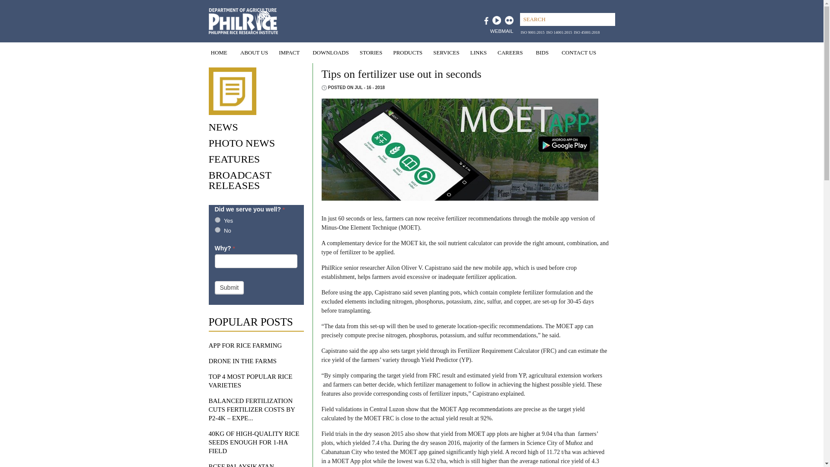 Image resolution: width=830 pixels, height=467 pixels. I want to click on No, so click(217, 229).